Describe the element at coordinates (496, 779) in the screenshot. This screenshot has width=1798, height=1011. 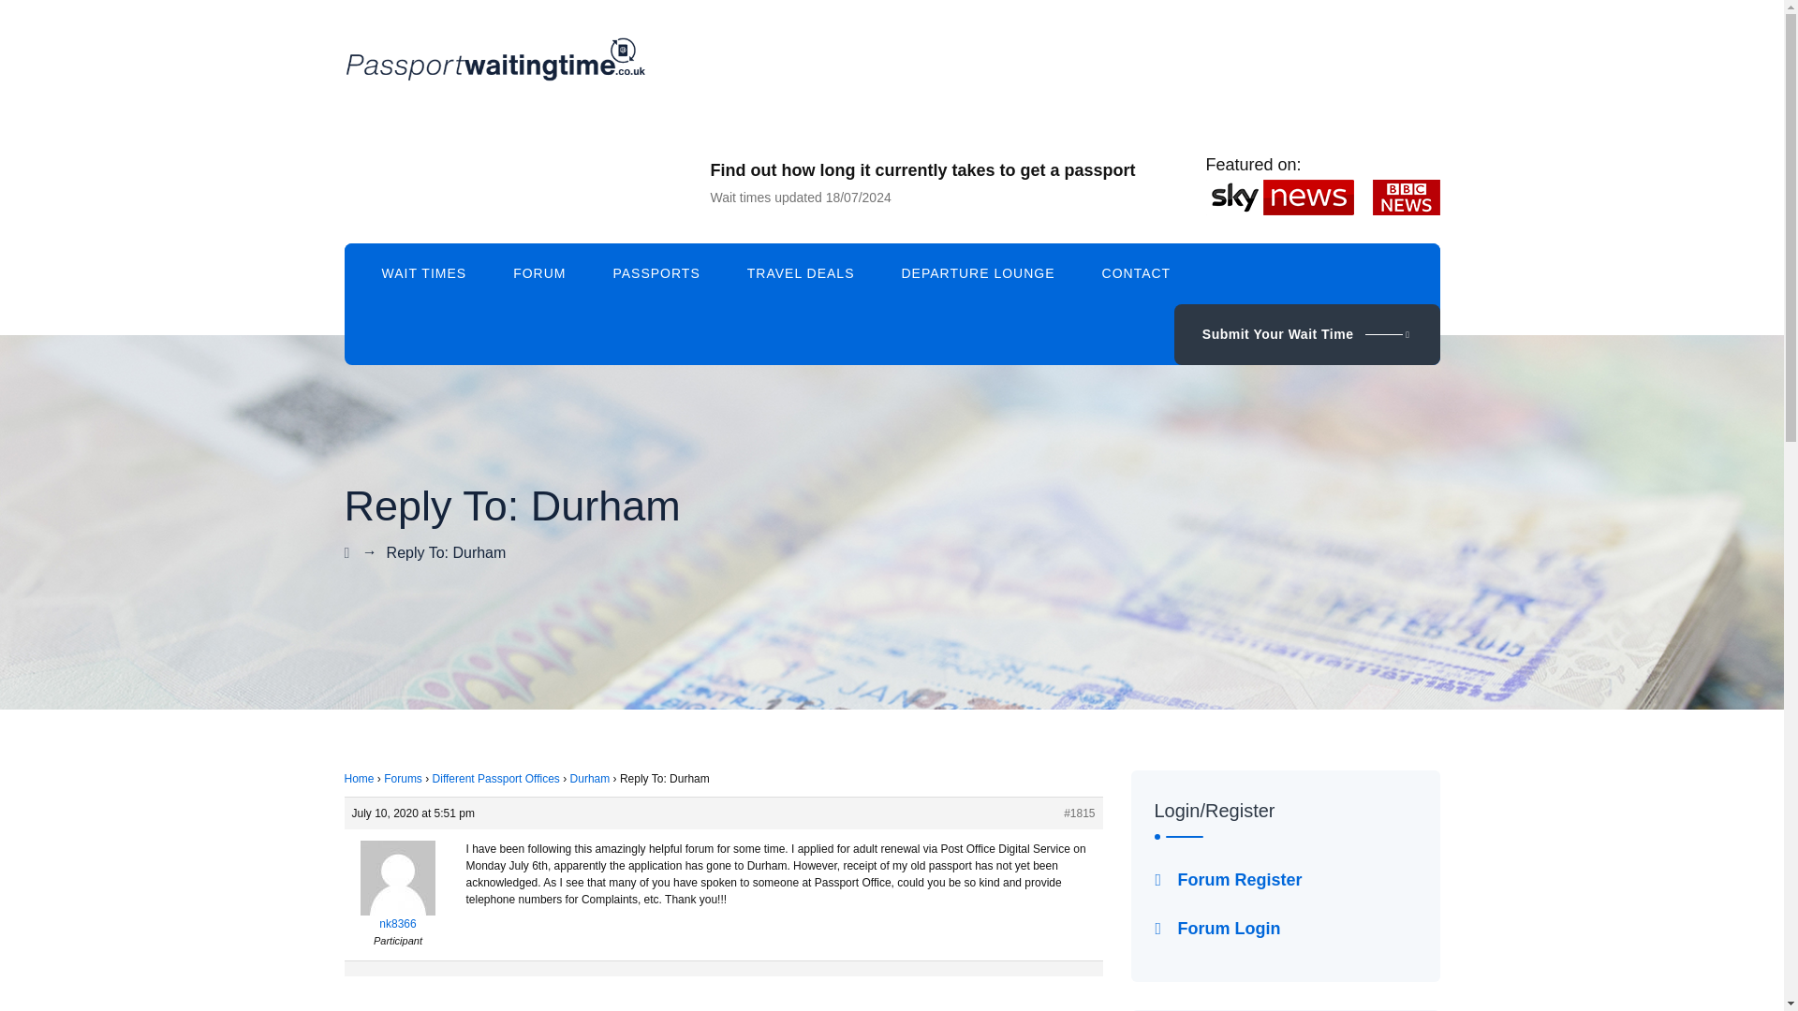
I see `Different Passport Offices` at that location.